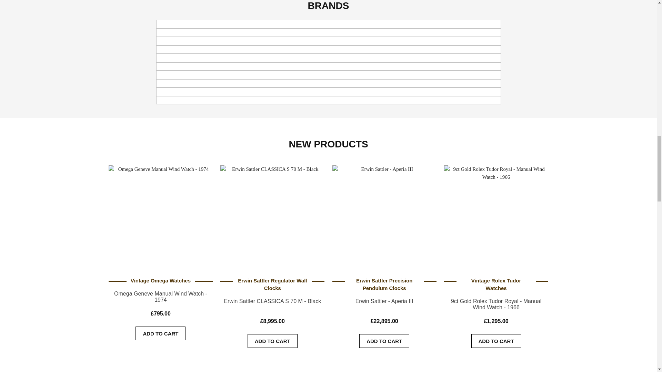 The height and width of the screenshot is (372, 662). What do you see at coordinates (384, 213) in the screenshot?
I see `Erwin Sattler - Aperia III ` at bounding box center [384, 213].